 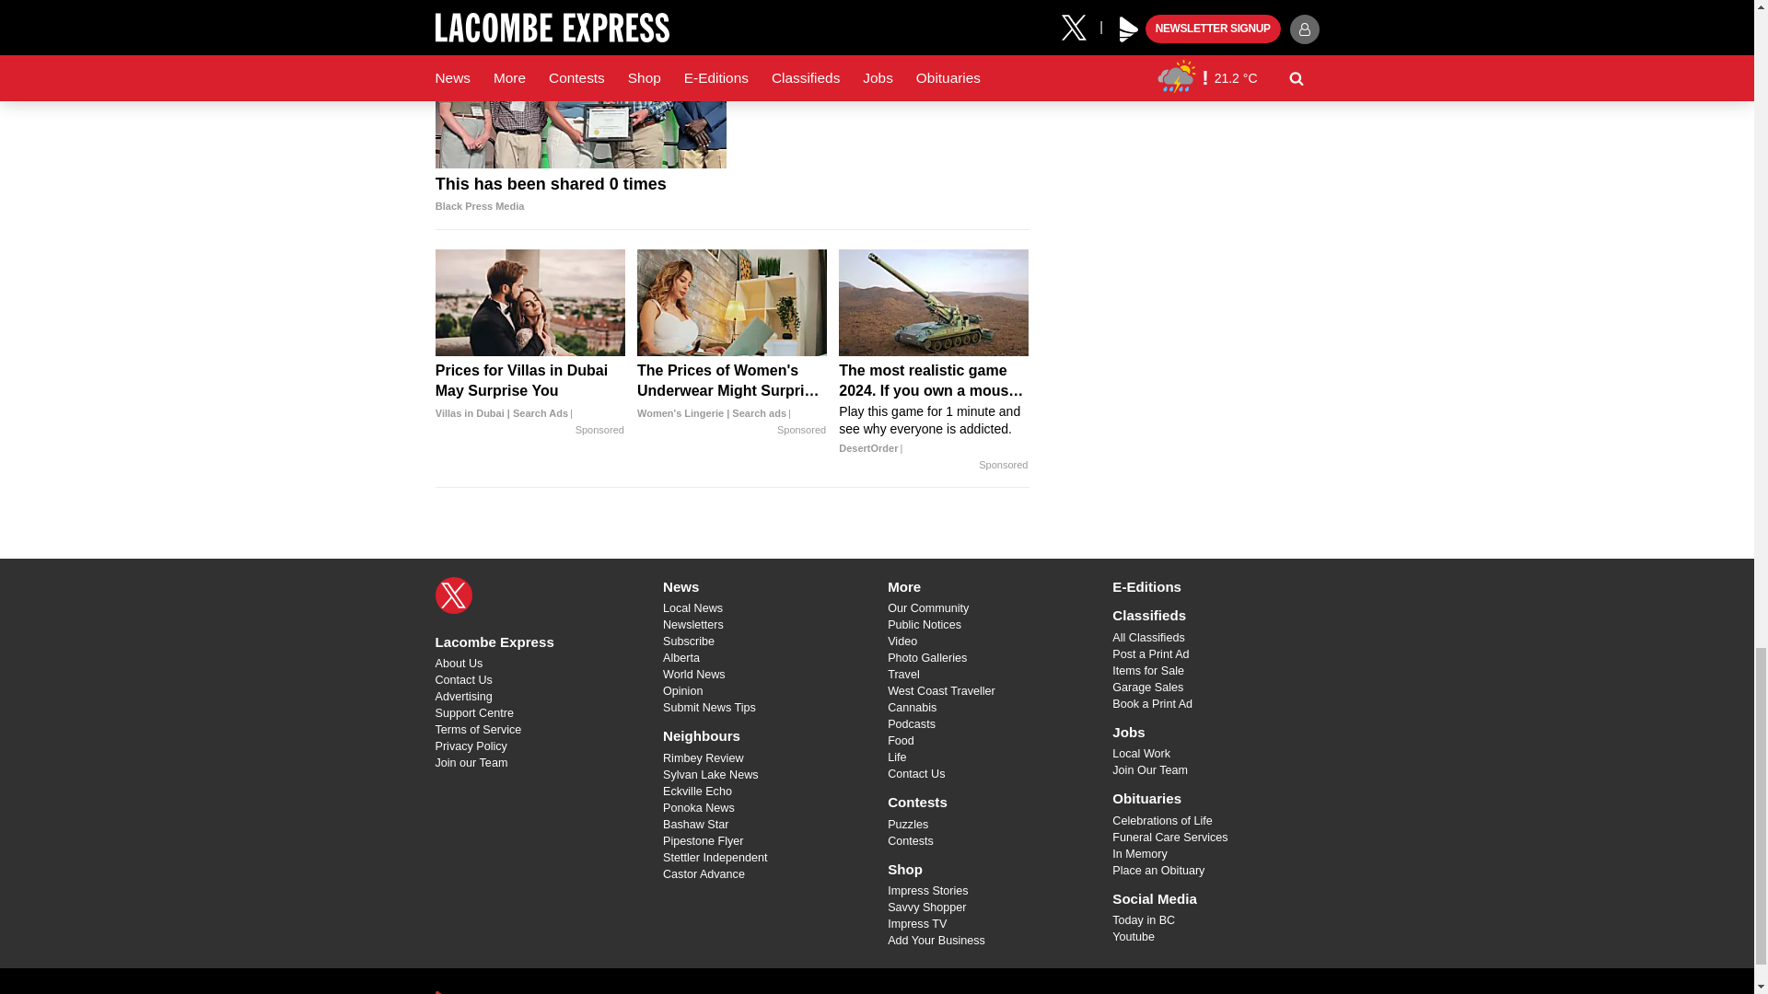 What do you see at coordinates (580, 87) in the screenshot?
I see `This has been shared 0 times` at bounding box center [580, 87].